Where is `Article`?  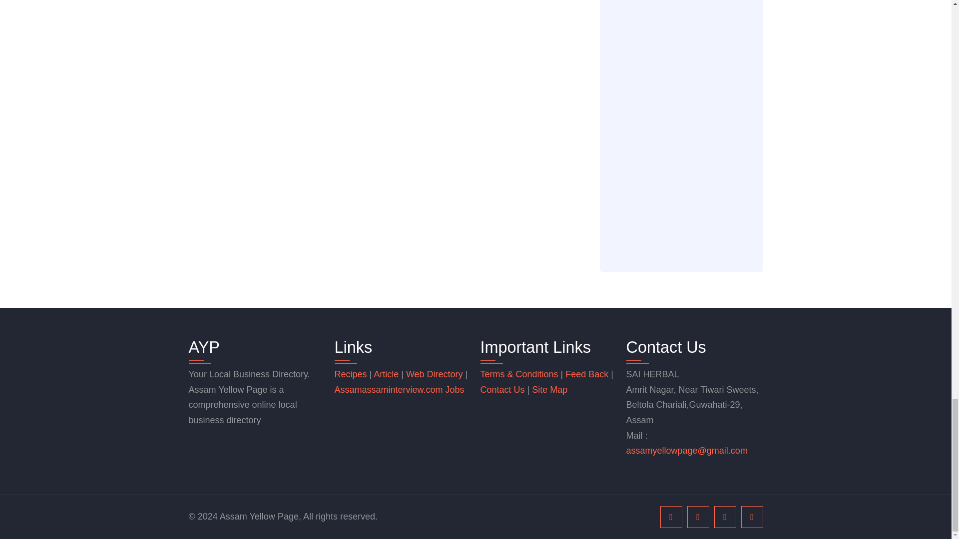 Article is located at coordinates (387, 374).